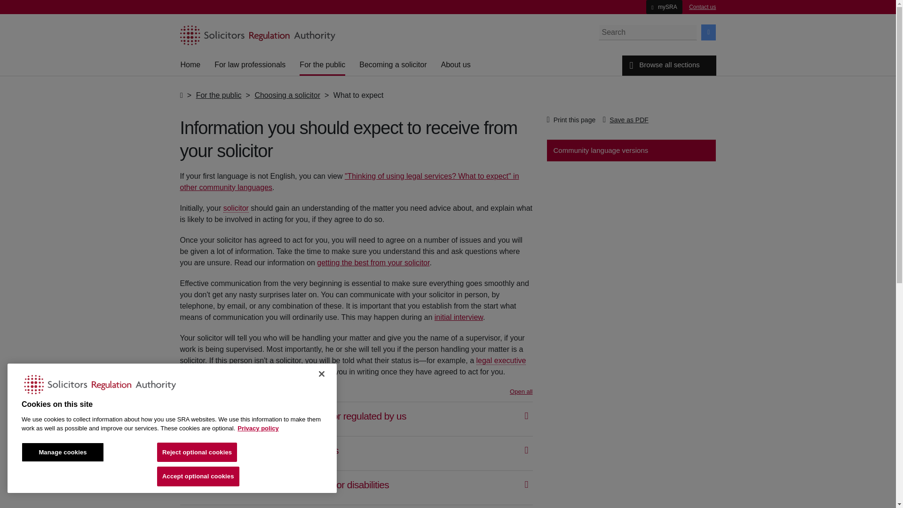 This screenshot has width=903, height=508. What do you see at coordinates (393, 65) in the screenshot?
I see `Becoming a solicitor` at bounding box center [393, 65].